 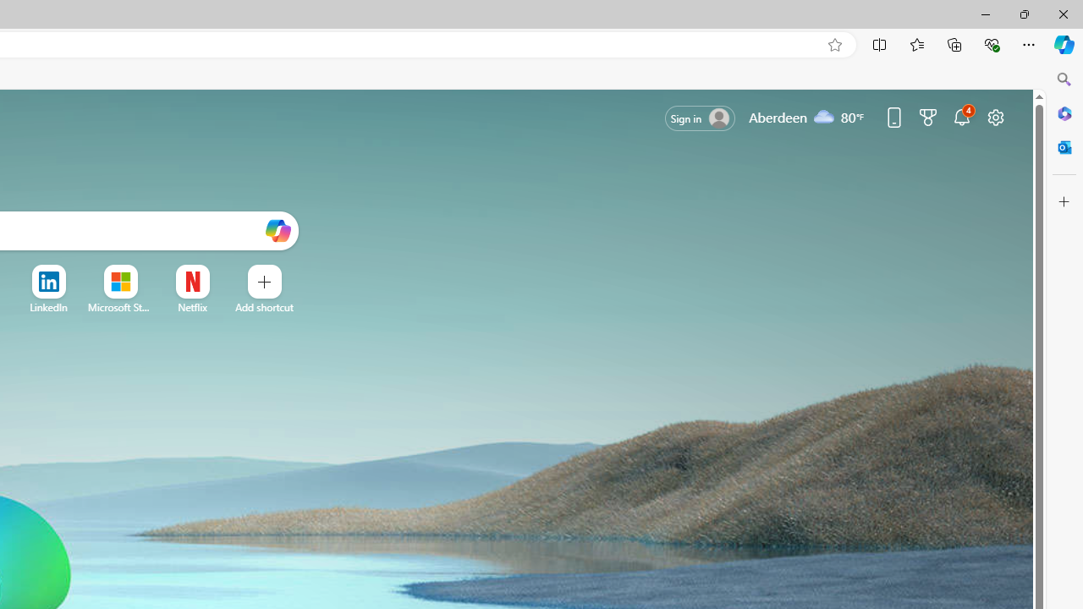 I want to click on Customize, so click(x=1064, y=202).